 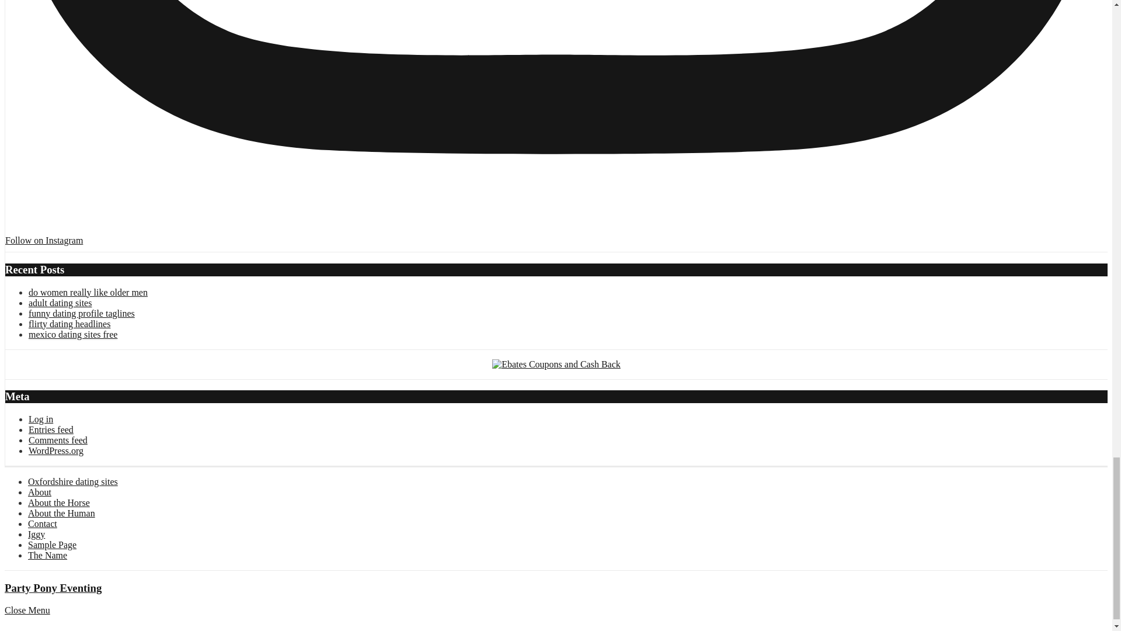 I want to click on WordPress.org, so click(x=56, y=450).